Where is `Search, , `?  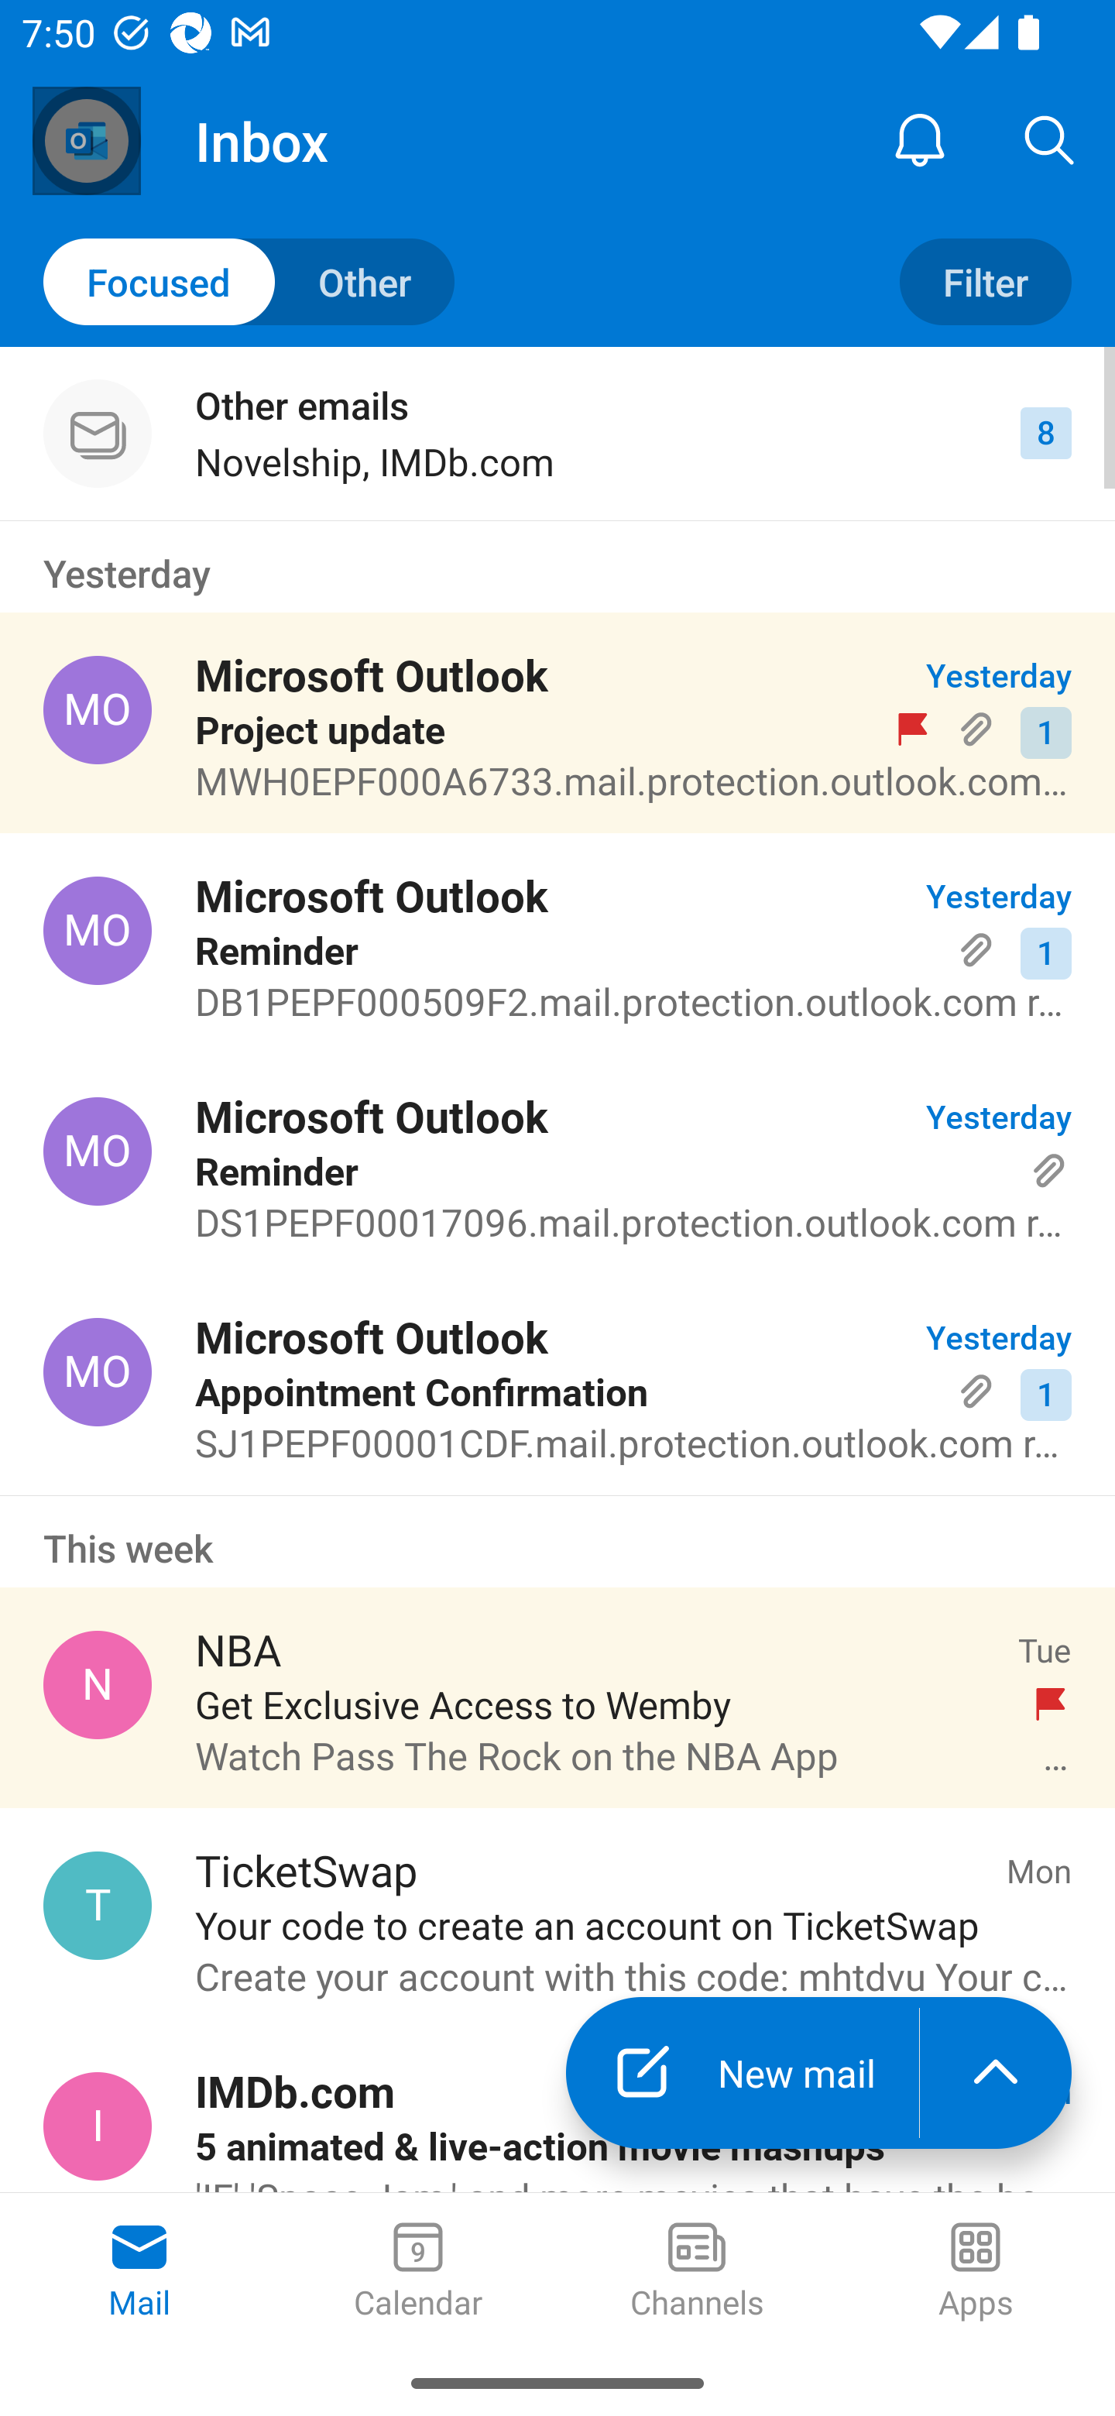
Search, ,  is located at coordinates (1050, 139).